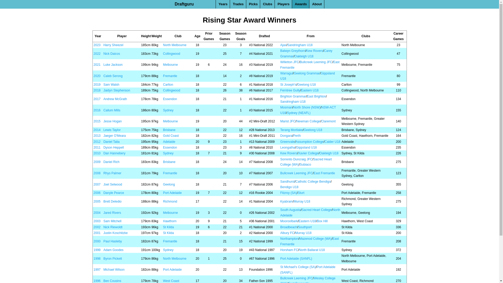 This screenshot has height=283, width=503. I want to click on Byron Pickett, so click(113, 259).